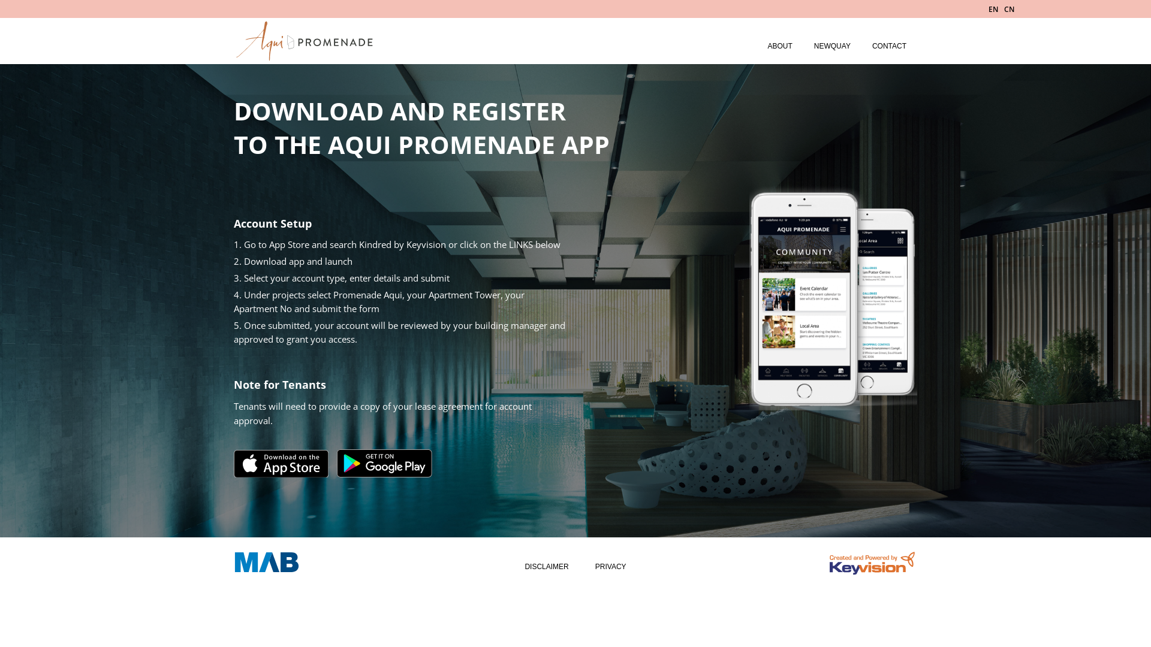 The image size is (1151, 647). I want to click on PRIVACY, so click(611, 567).